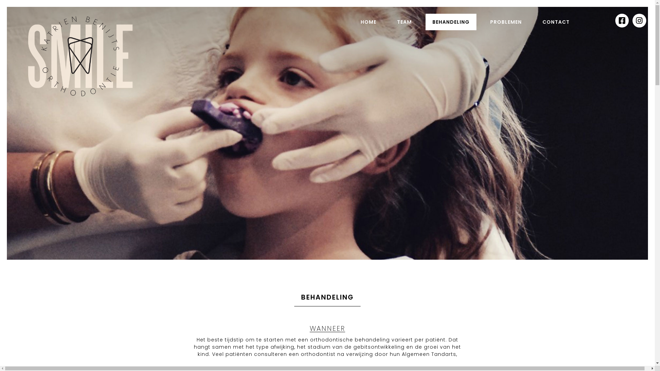 The image size is (660, 371). Describe the element at coordinates (451, 22) in the screenshot. I see `BEHANDELING` at that location.